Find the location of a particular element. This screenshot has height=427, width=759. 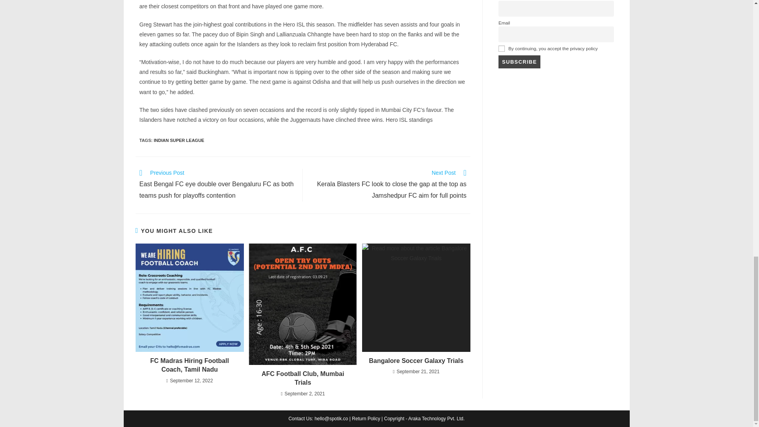

on is located at coordinates (501, 48).